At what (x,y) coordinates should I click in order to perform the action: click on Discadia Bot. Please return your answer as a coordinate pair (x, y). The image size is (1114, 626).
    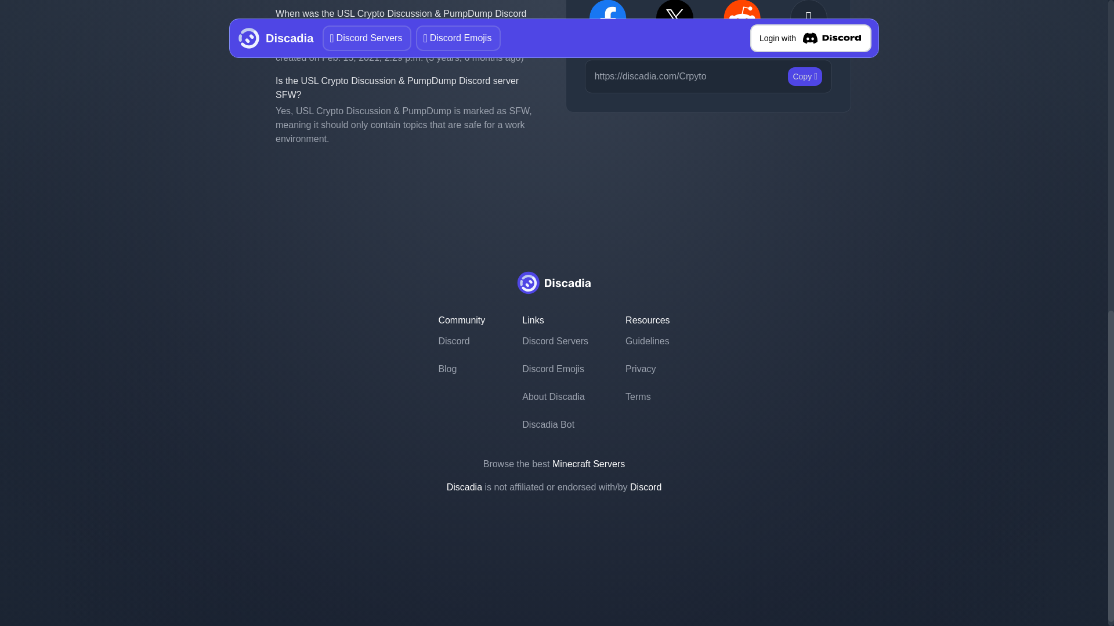
    Looking at the image, I should click on (555, 424).